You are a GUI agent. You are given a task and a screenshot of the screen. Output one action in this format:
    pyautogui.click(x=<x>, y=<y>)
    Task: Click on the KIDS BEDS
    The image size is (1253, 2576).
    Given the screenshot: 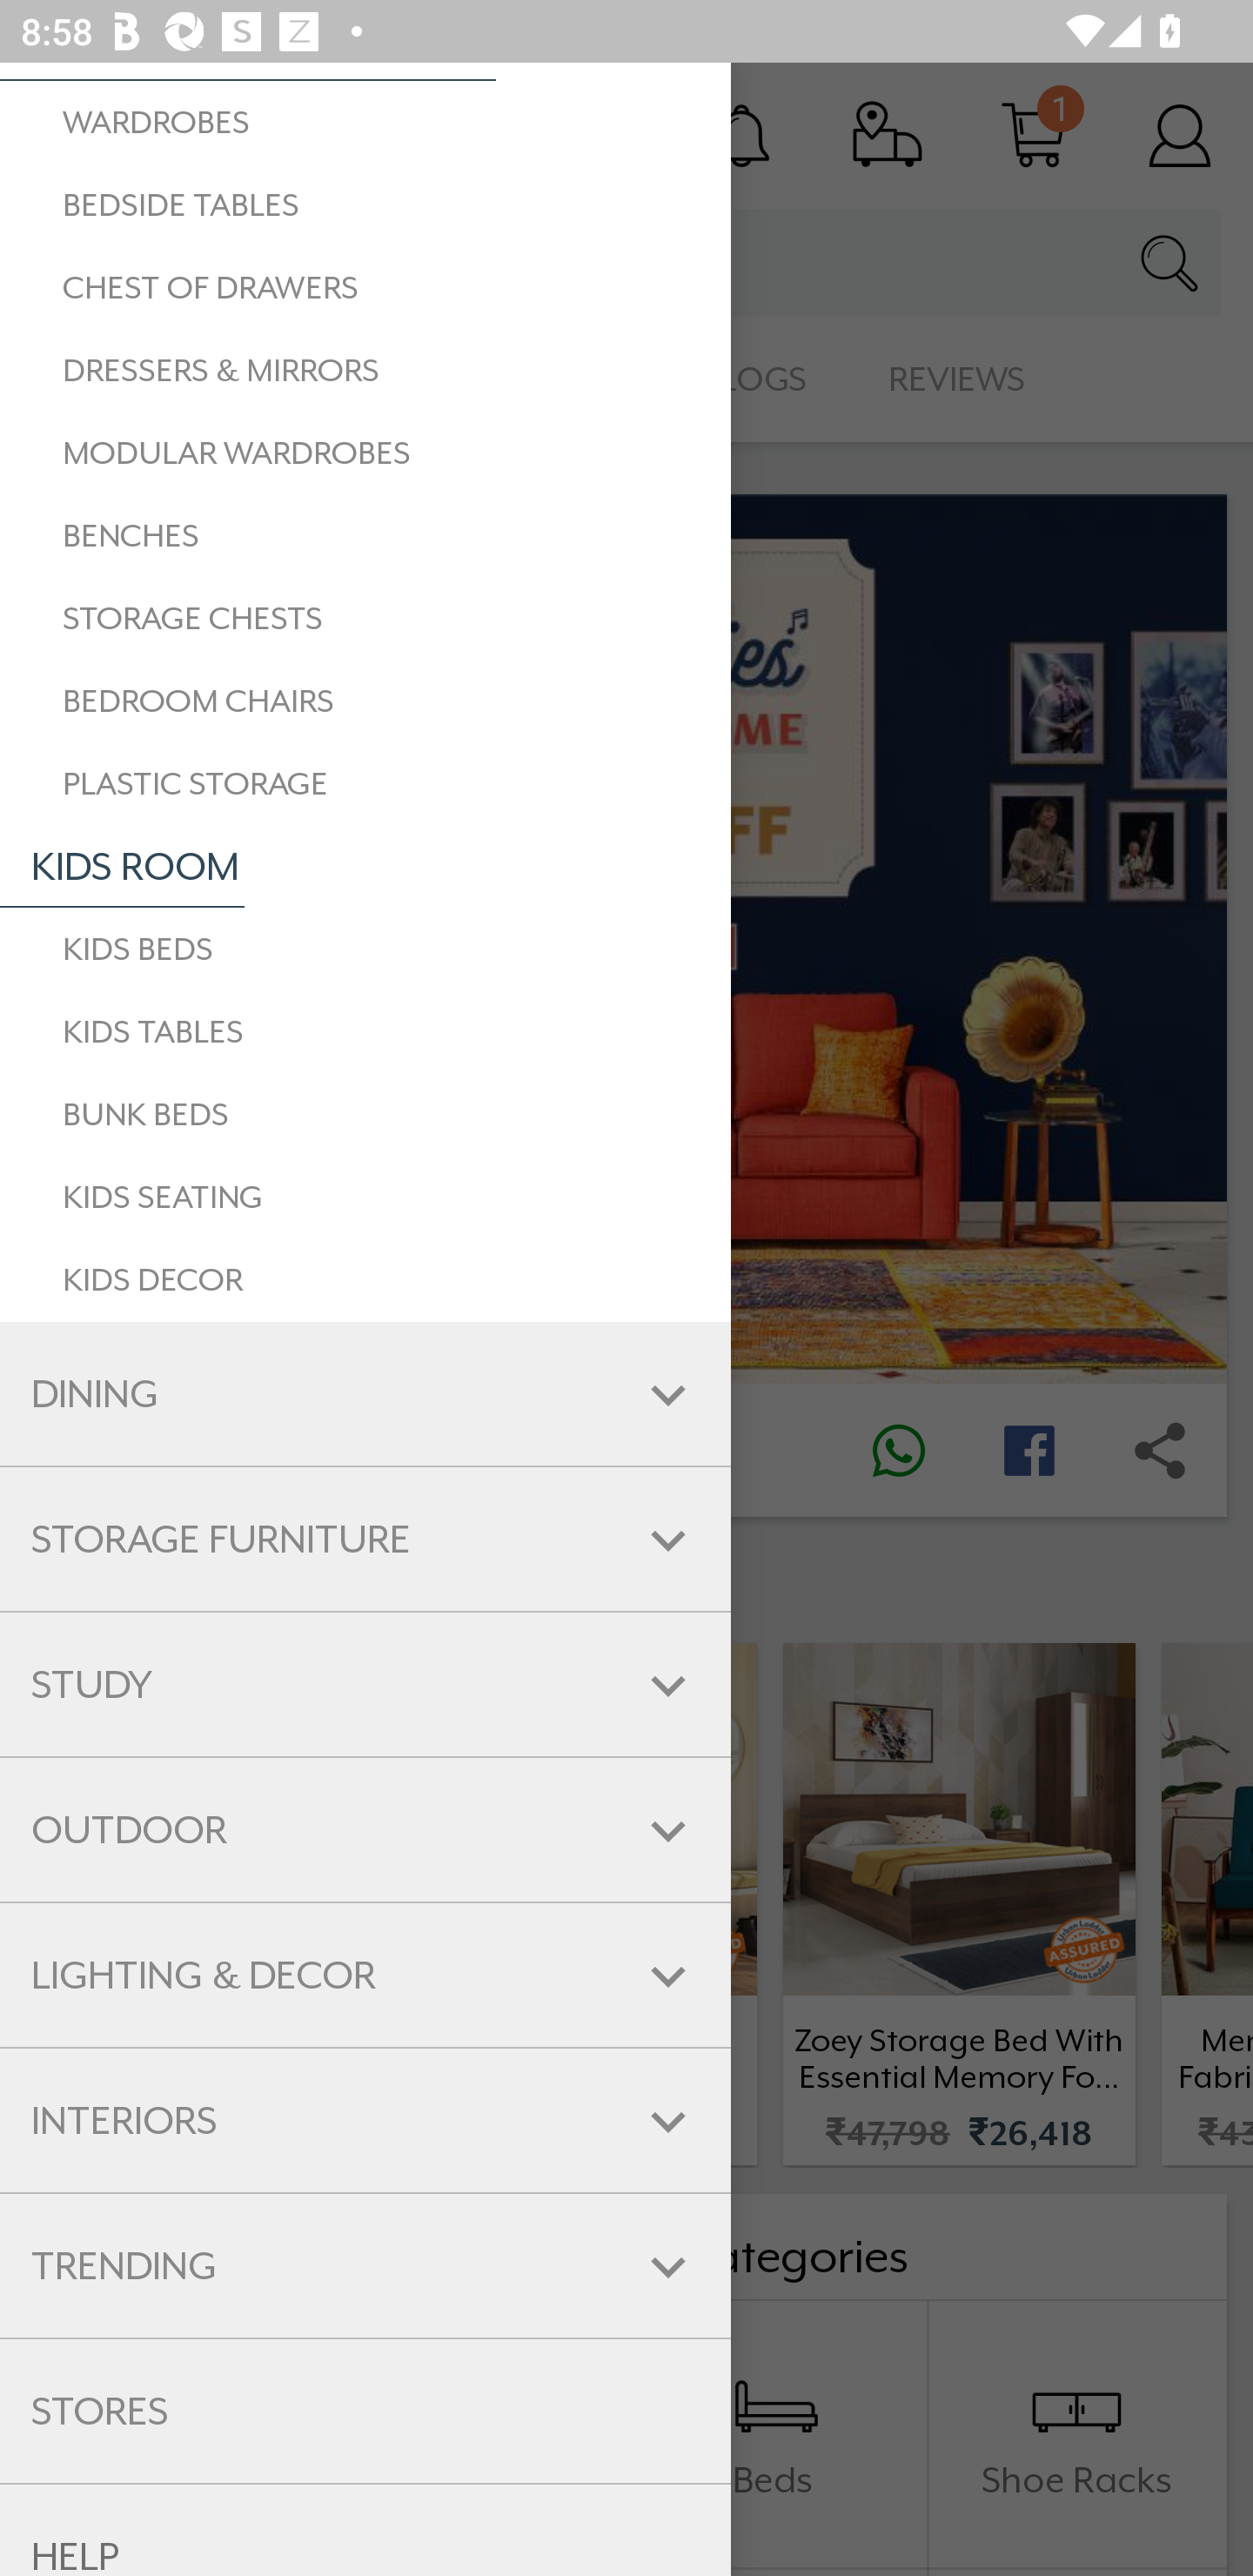 What is the action you would take?
    pyautogui.click(x=365, y=949)
    